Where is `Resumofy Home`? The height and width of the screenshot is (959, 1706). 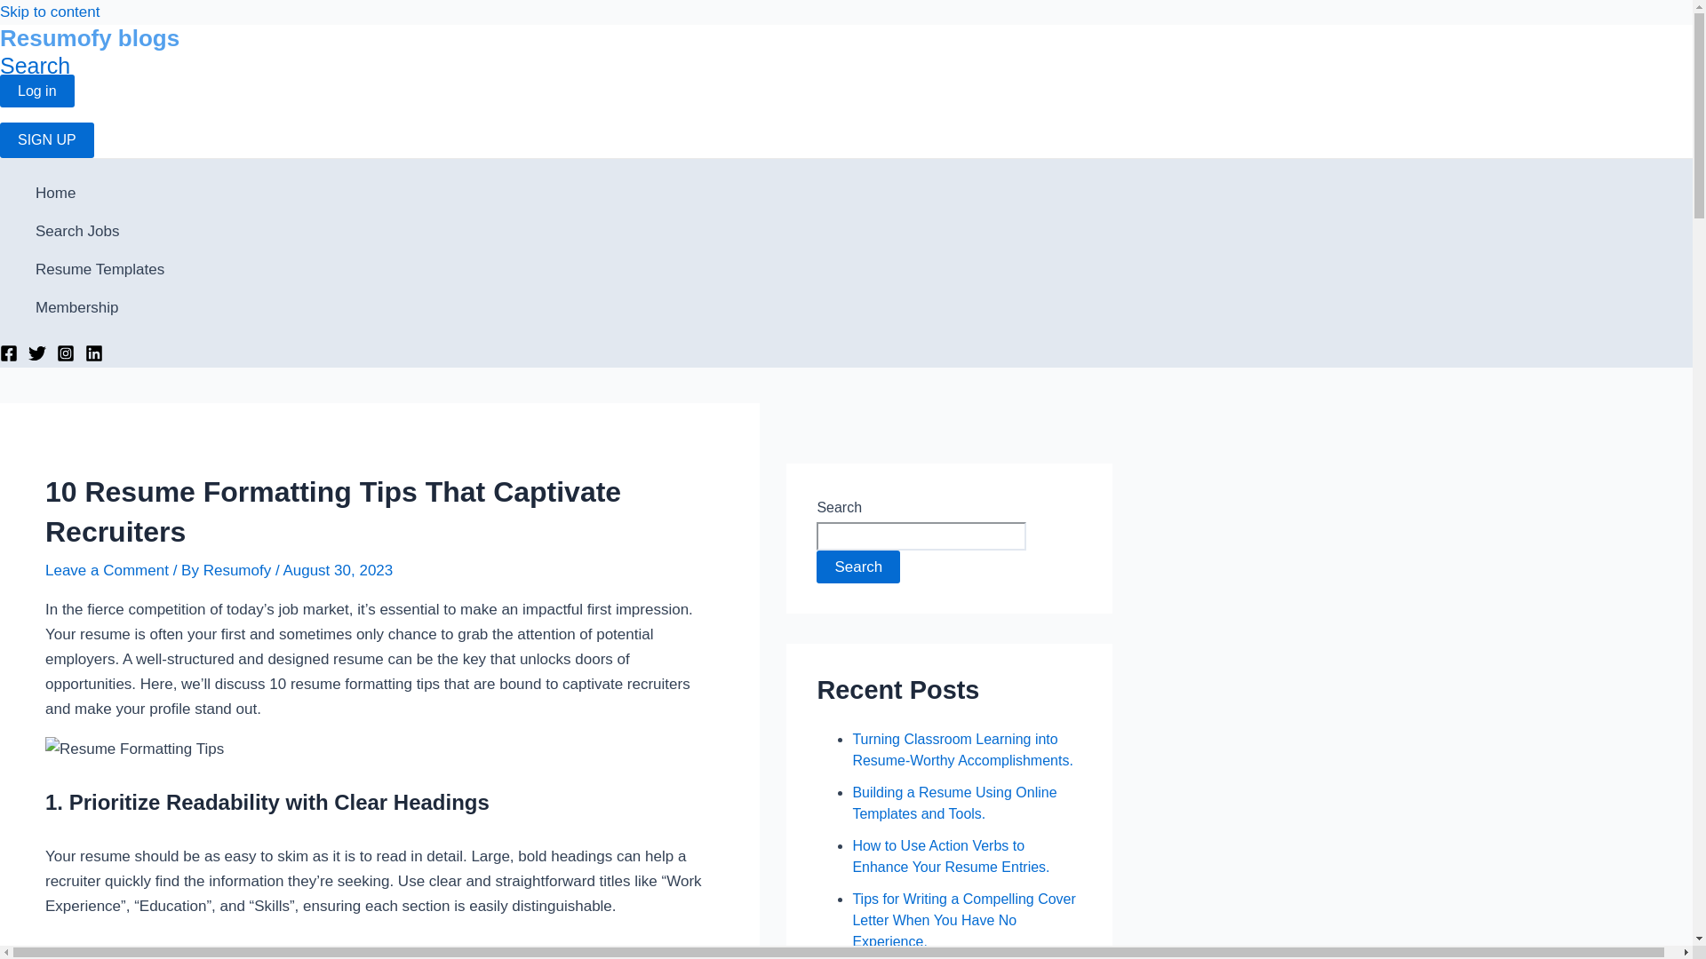
Resumofy Home is located at coordinates (100, 192).